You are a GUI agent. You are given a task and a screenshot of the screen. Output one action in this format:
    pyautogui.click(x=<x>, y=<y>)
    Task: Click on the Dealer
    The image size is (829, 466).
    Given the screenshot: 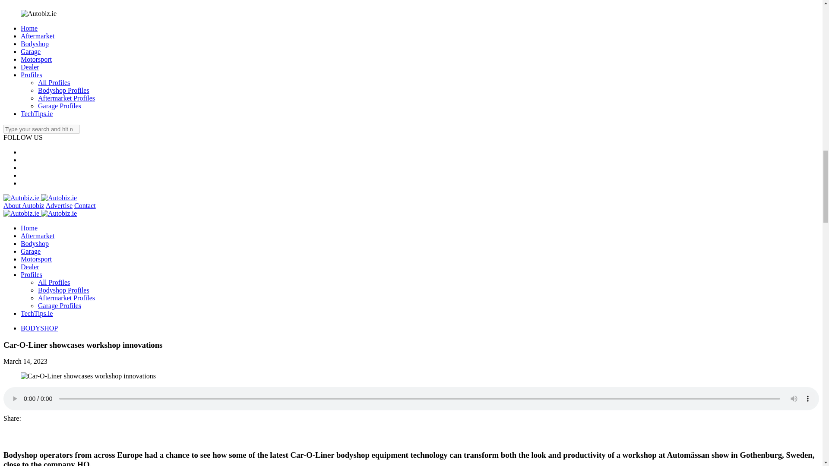 What is the action you would take?
    pyautogui.click(x=30, y=67)
    